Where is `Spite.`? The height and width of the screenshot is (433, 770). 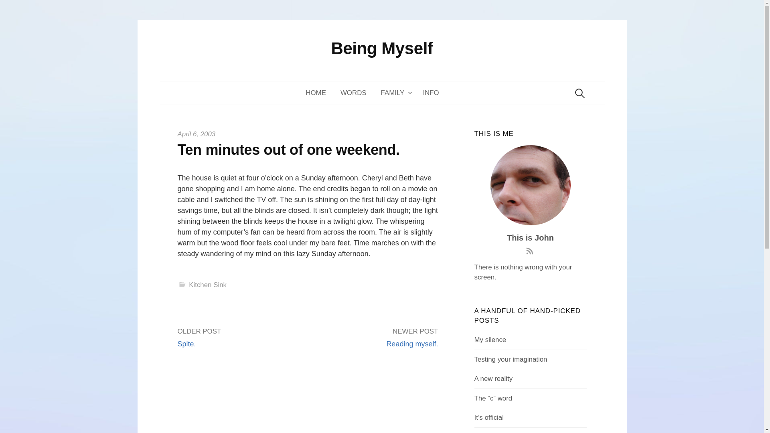 Spite. is located at coordinates (186, 344).